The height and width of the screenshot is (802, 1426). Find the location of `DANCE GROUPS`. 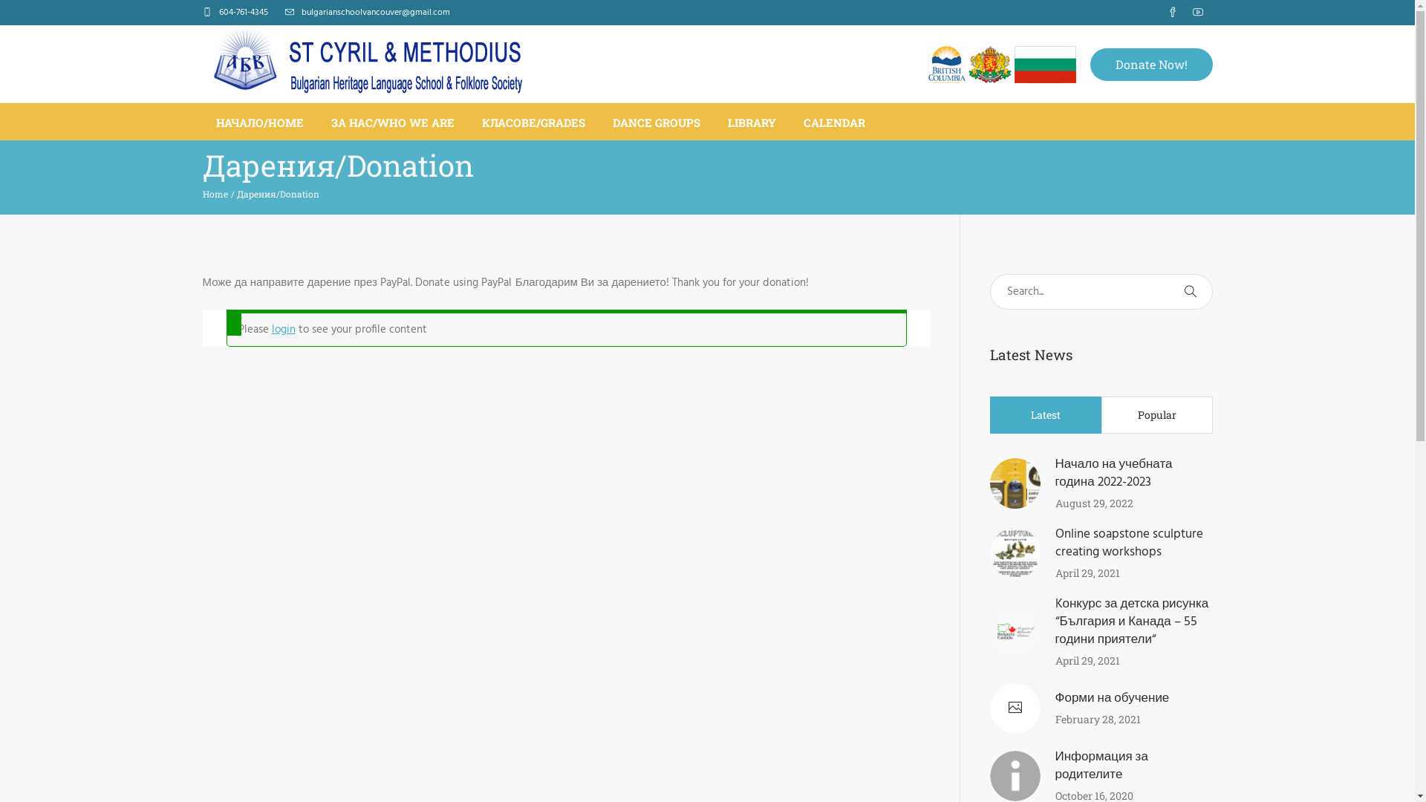

DANCE GROUPS is located at coordinates (656, 122).